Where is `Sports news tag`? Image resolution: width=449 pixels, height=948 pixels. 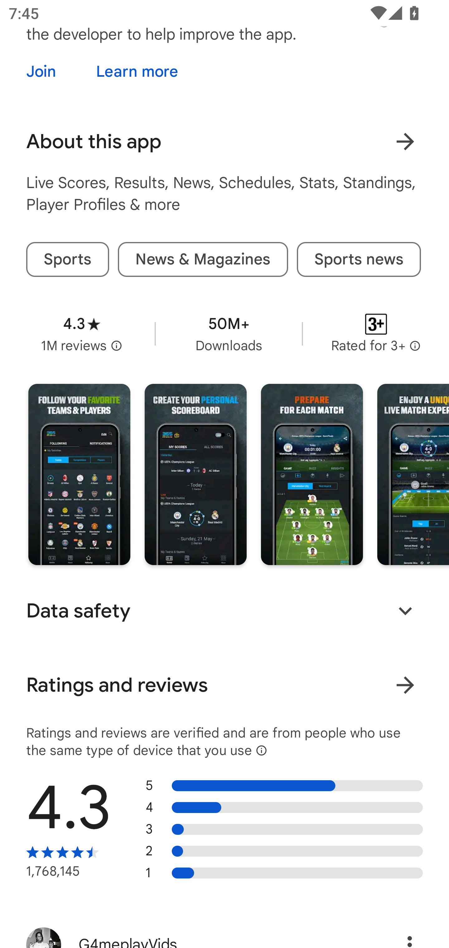
Sports news tag is located at coordinates (359, 259).